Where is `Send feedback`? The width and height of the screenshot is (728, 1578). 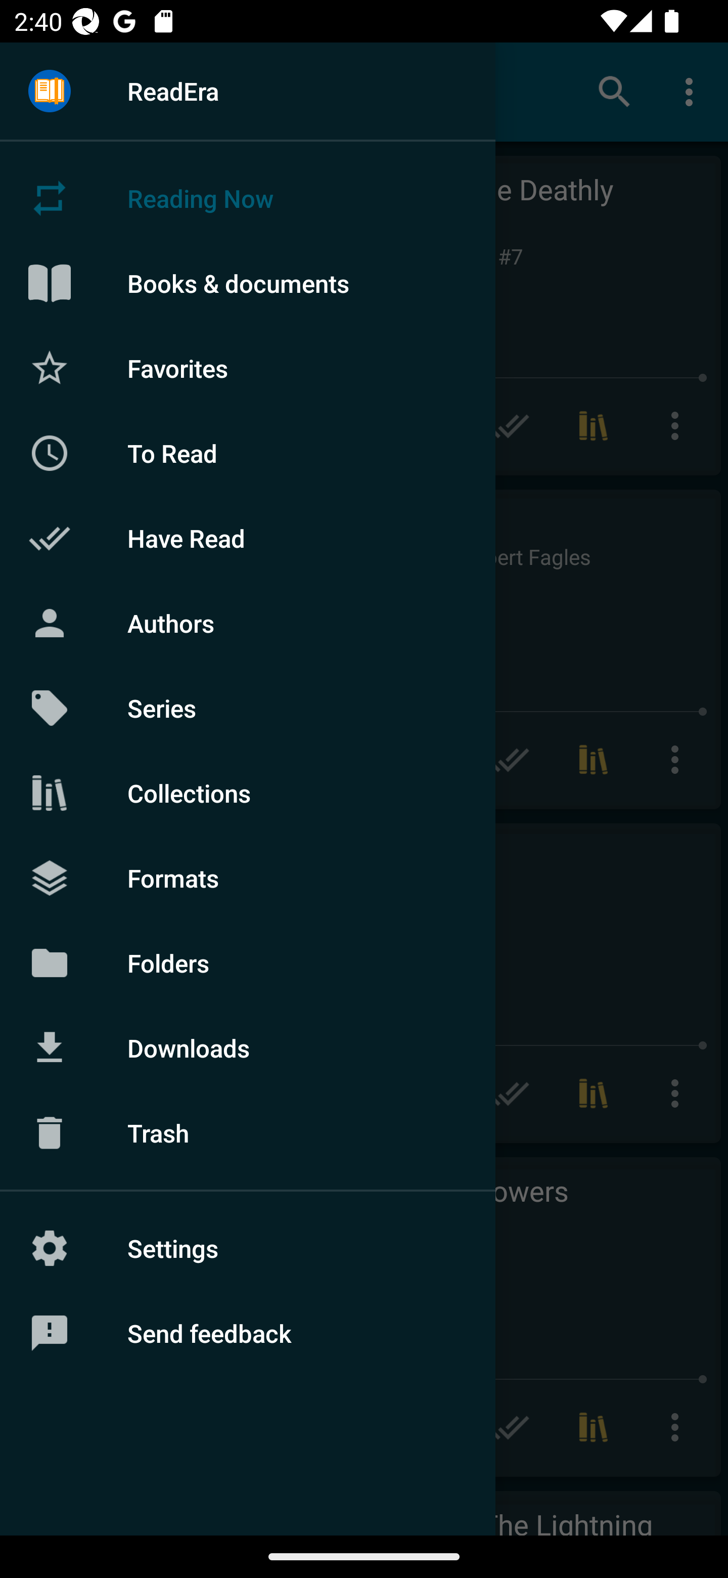
Send feedback is located at coordinates (248, 1333).